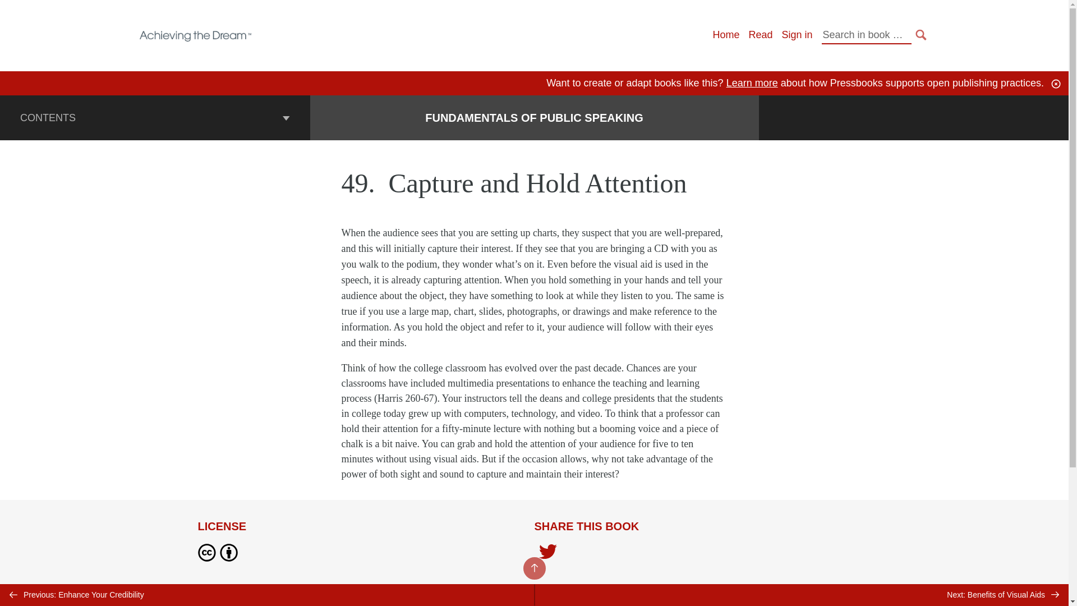  I want to click on BACK TO TOP, so click(533, 568).